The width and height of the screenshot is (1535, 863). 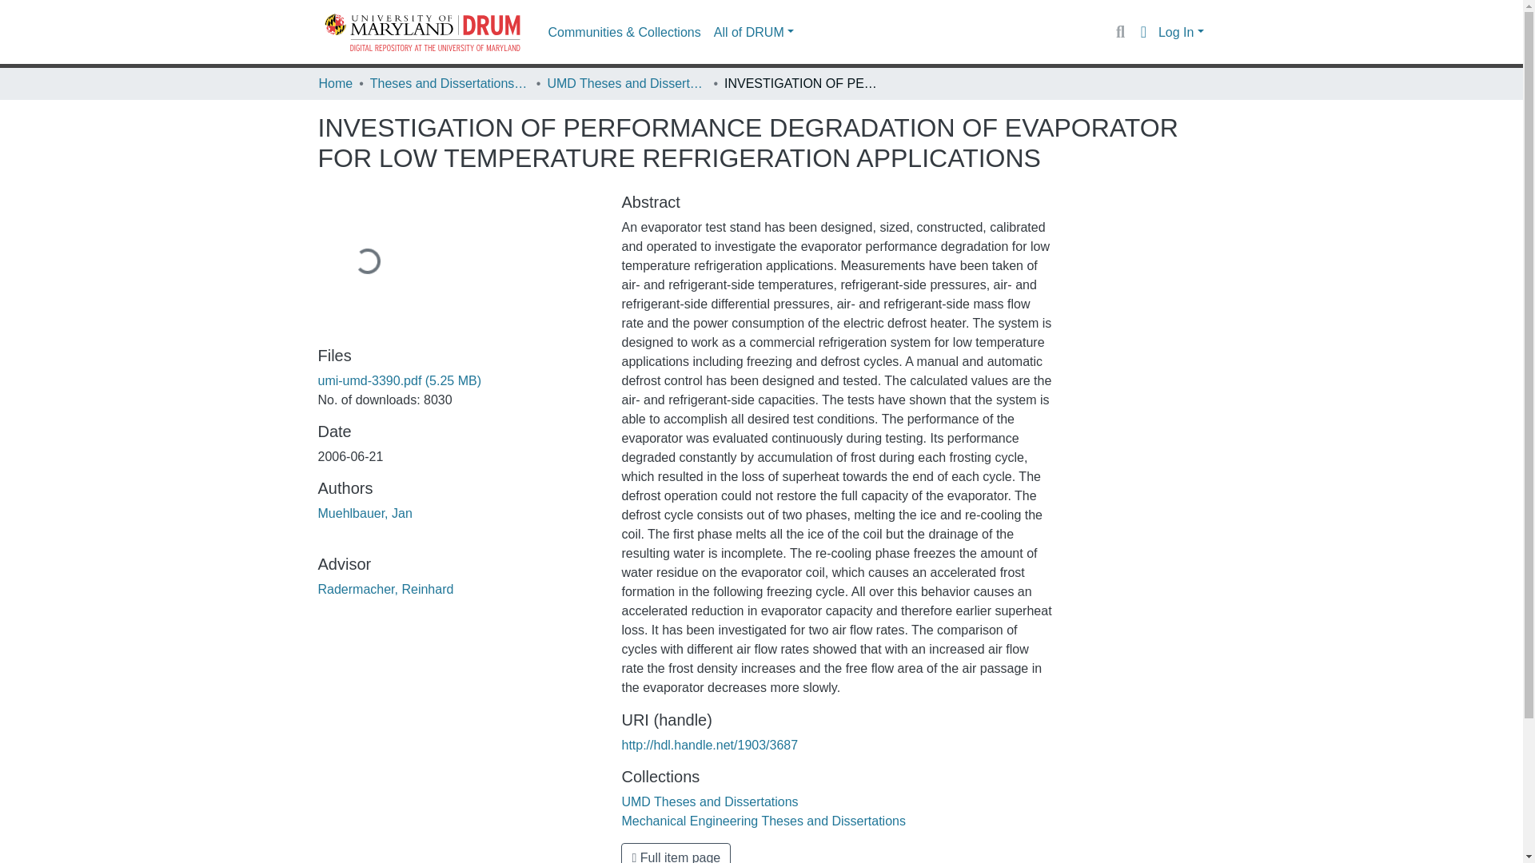 What do you see at coordinates (449, 83) in the screenshot?
I see `Theses and Dissertations from UMD` at bounding box center [449, 83].